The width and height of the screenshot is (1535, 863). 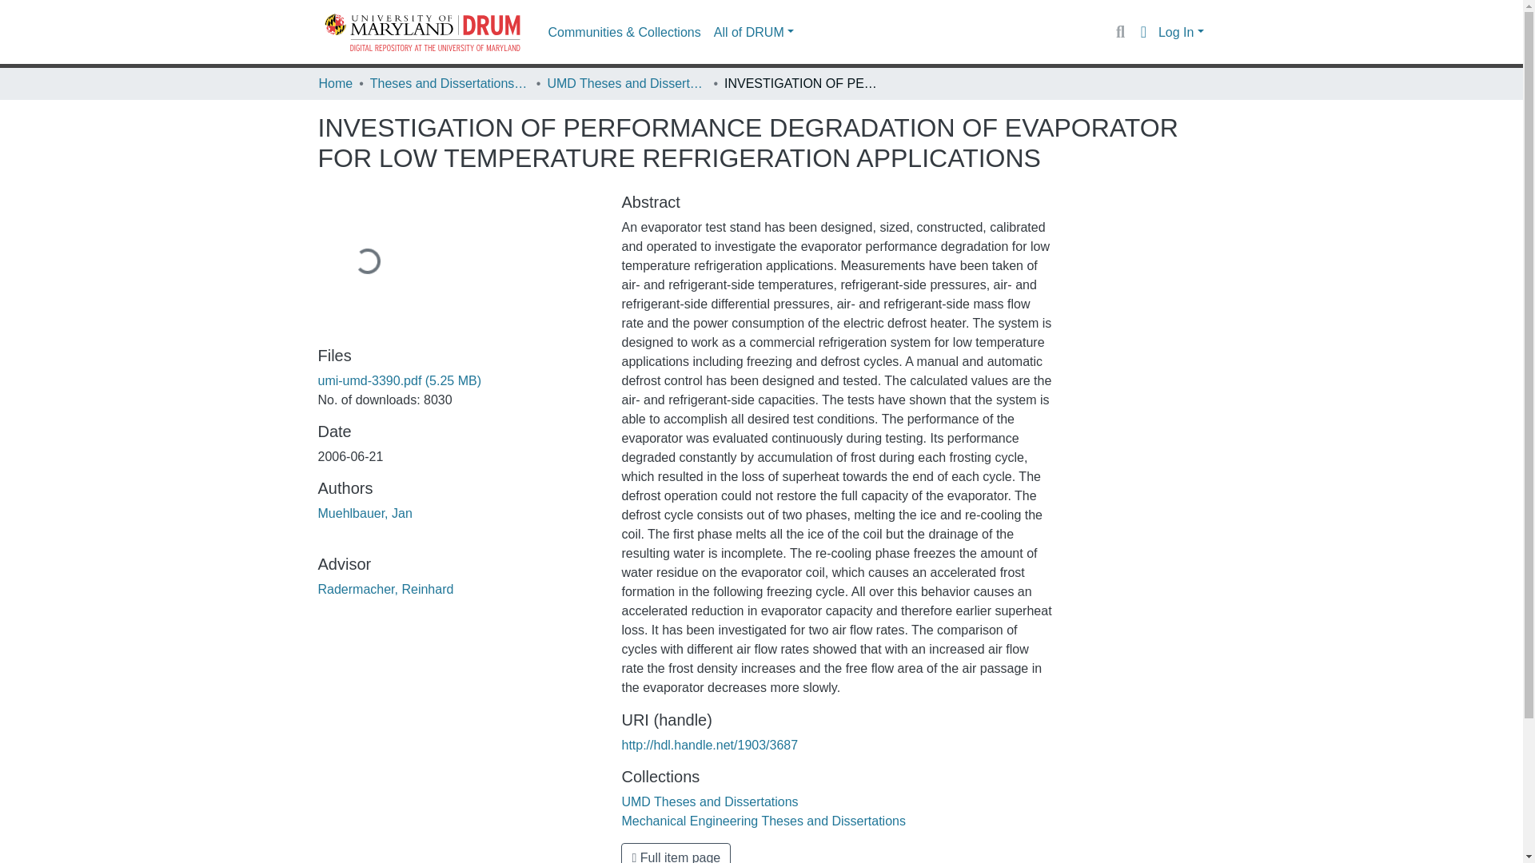 What do you see at coordinates (449, 83) in the screenshot?
I see `Theses and Dissertations from UMD` at bounding box center [449, 83].